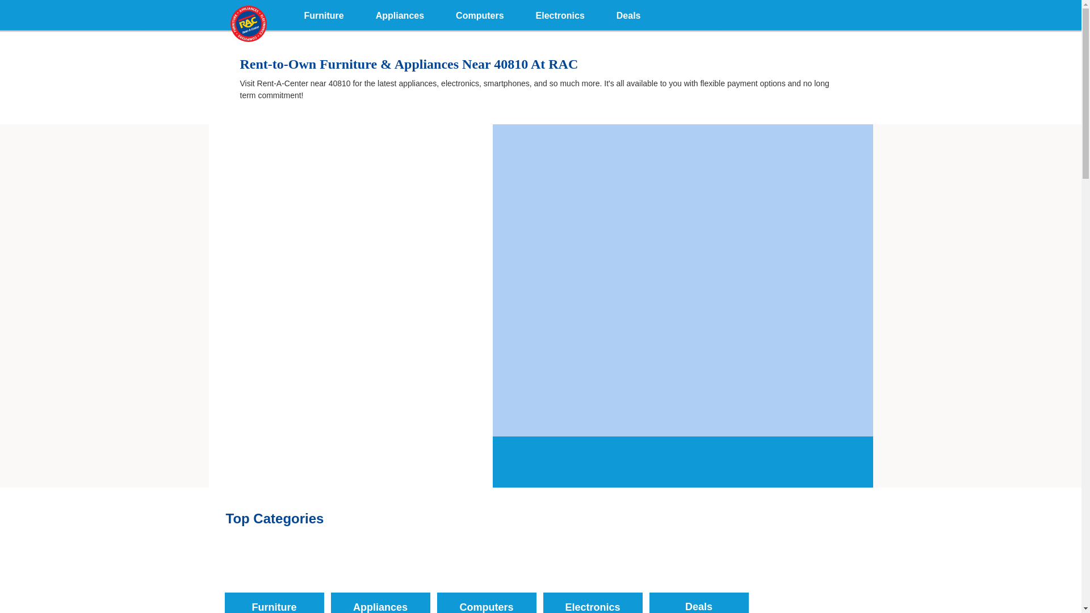 The image size is (1090, 613). I want to click on Computers, so click(486, 577).